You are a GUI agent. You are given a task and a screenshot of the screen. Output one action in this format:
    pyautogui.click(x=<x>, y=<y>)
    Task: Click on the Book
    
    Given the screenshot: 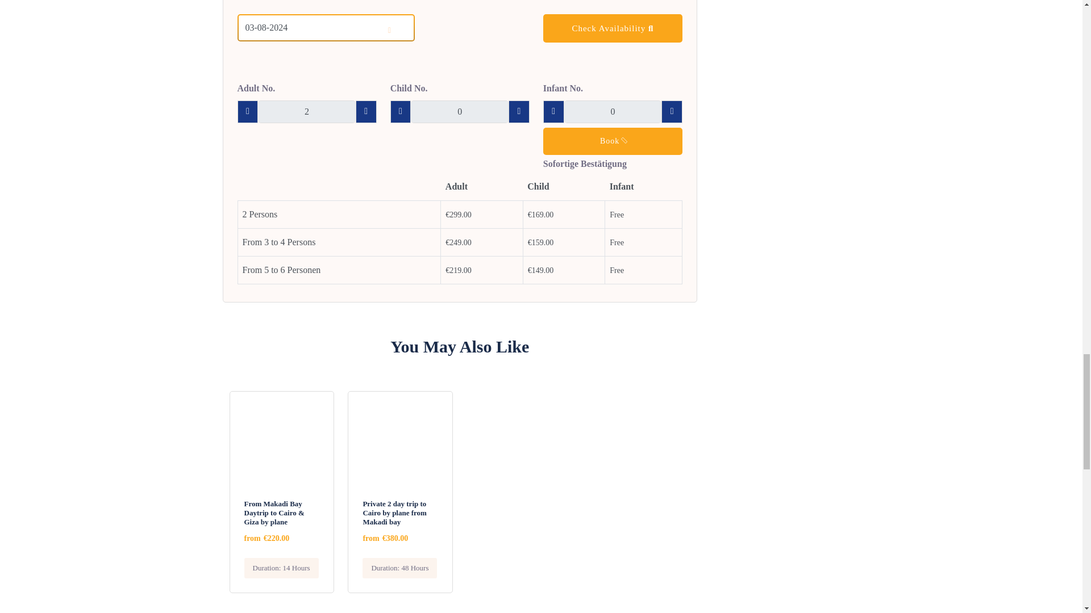 What is the action you would take?
    pyautogui.click(x=613, y=141)
    